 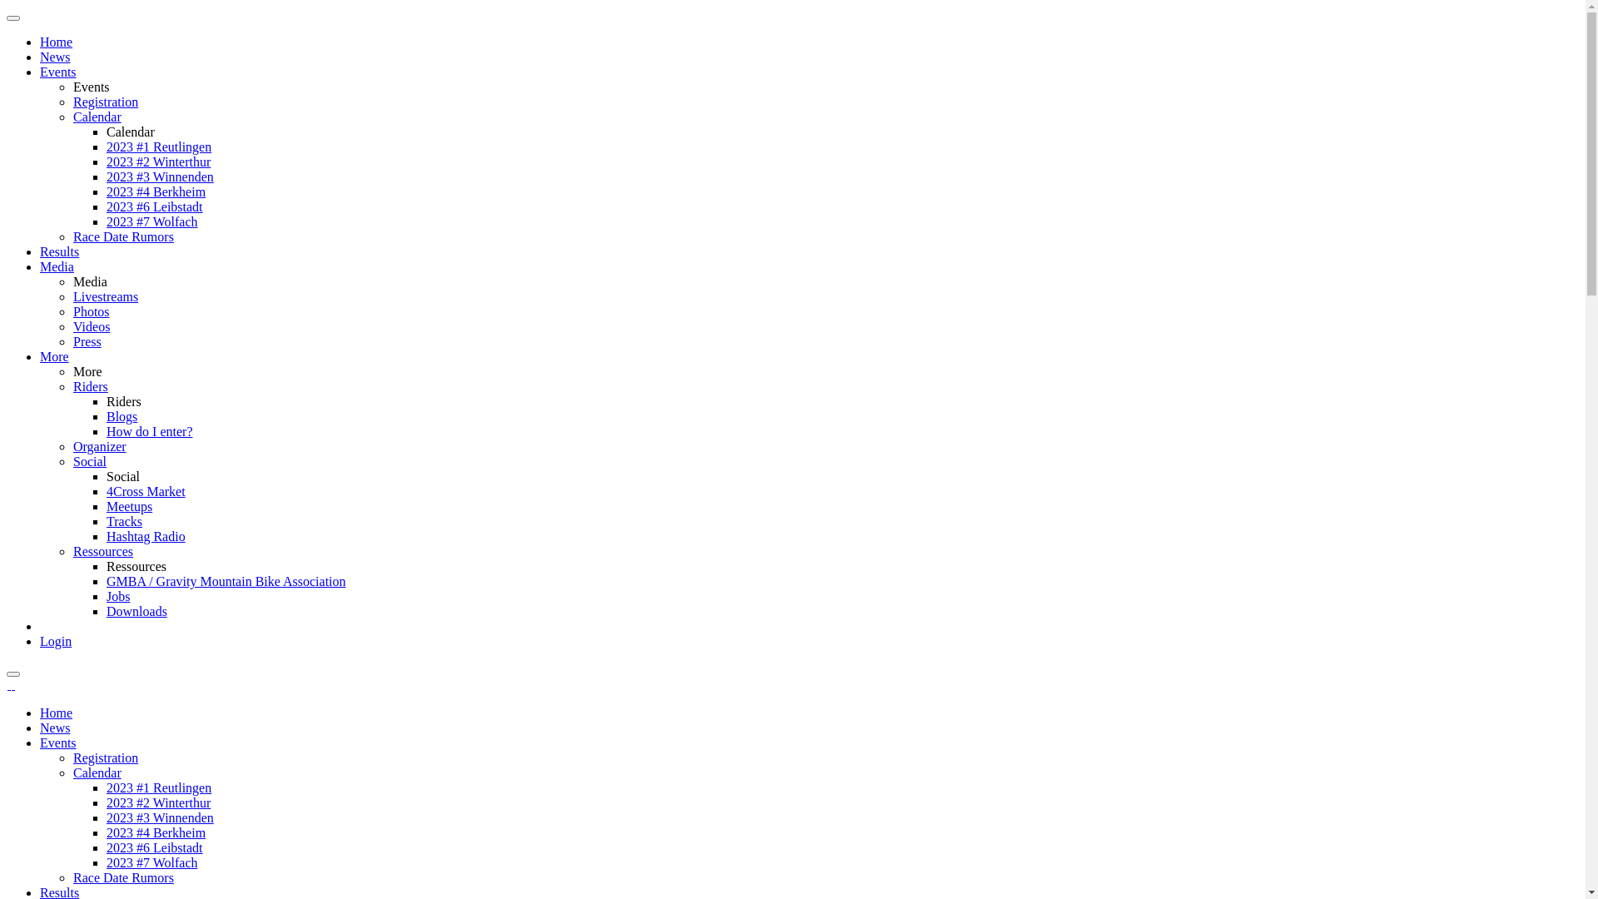 What do you see at coordinates (58, 72) in the screenshot?
I see `Events` at bounding box center [58, 72].